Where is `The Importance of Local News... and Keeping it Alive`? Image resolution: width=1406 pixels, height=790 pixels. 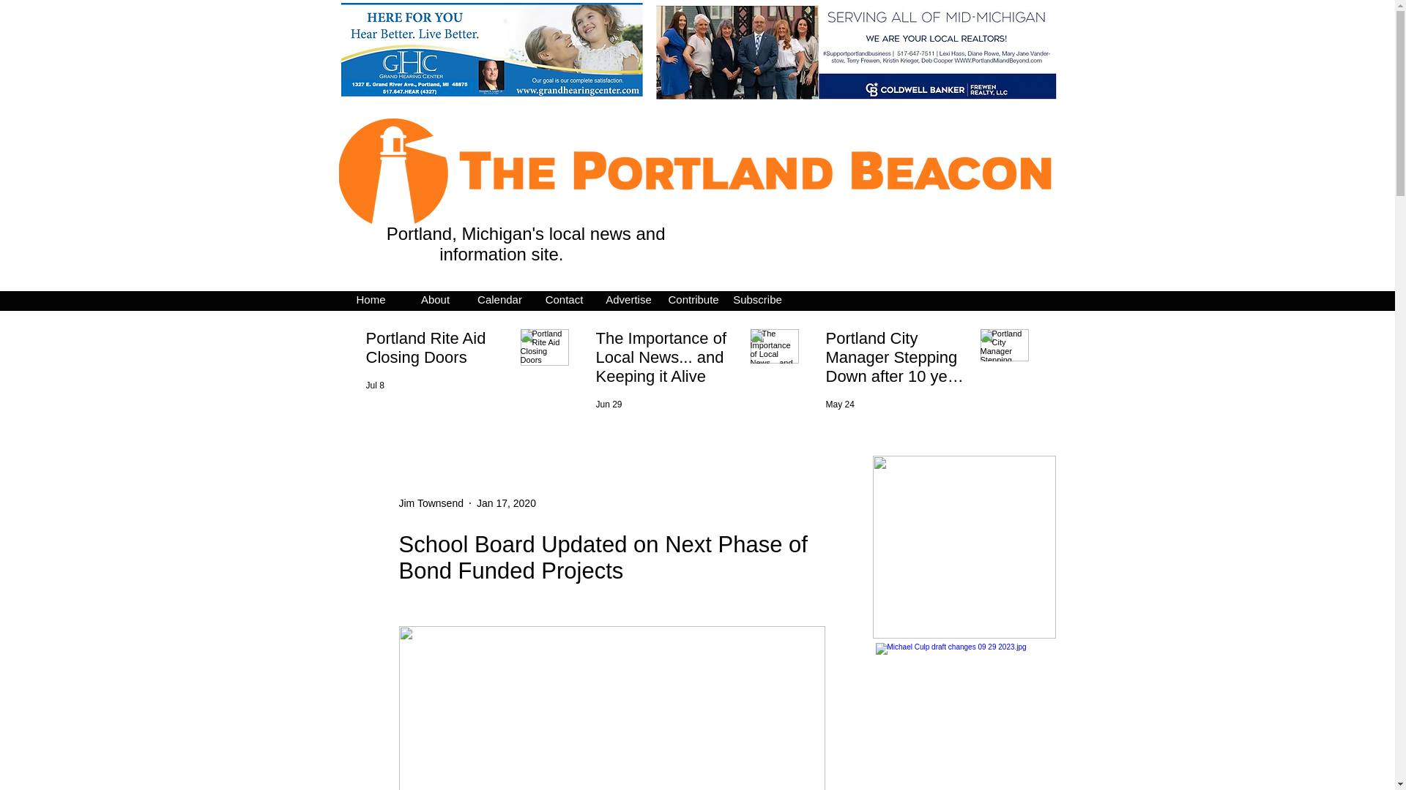
The Importance of Local News... and Keeping it Alive is located at coordinates (668, 360).